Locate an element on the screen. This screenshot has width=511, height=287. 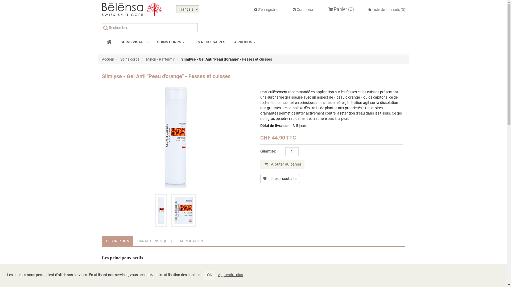
Connexion is located at coordinates (303, 10).